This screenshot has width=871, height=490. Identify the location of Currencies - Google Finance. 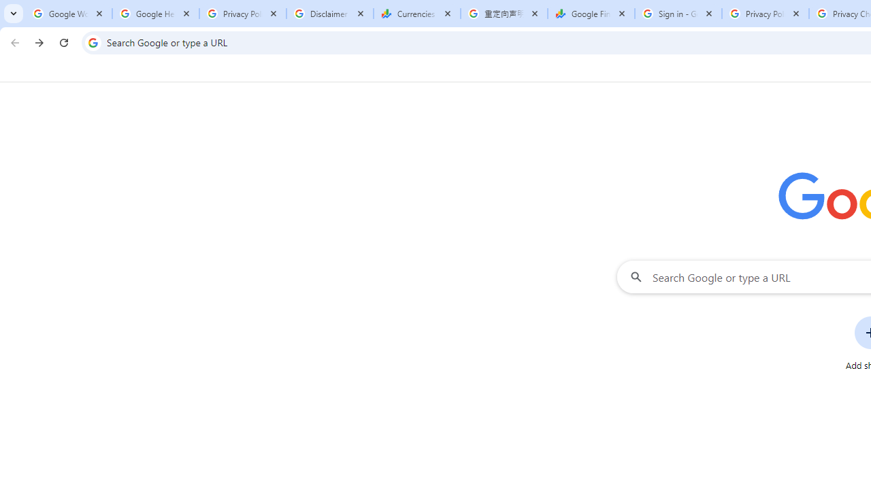
(417, 14).